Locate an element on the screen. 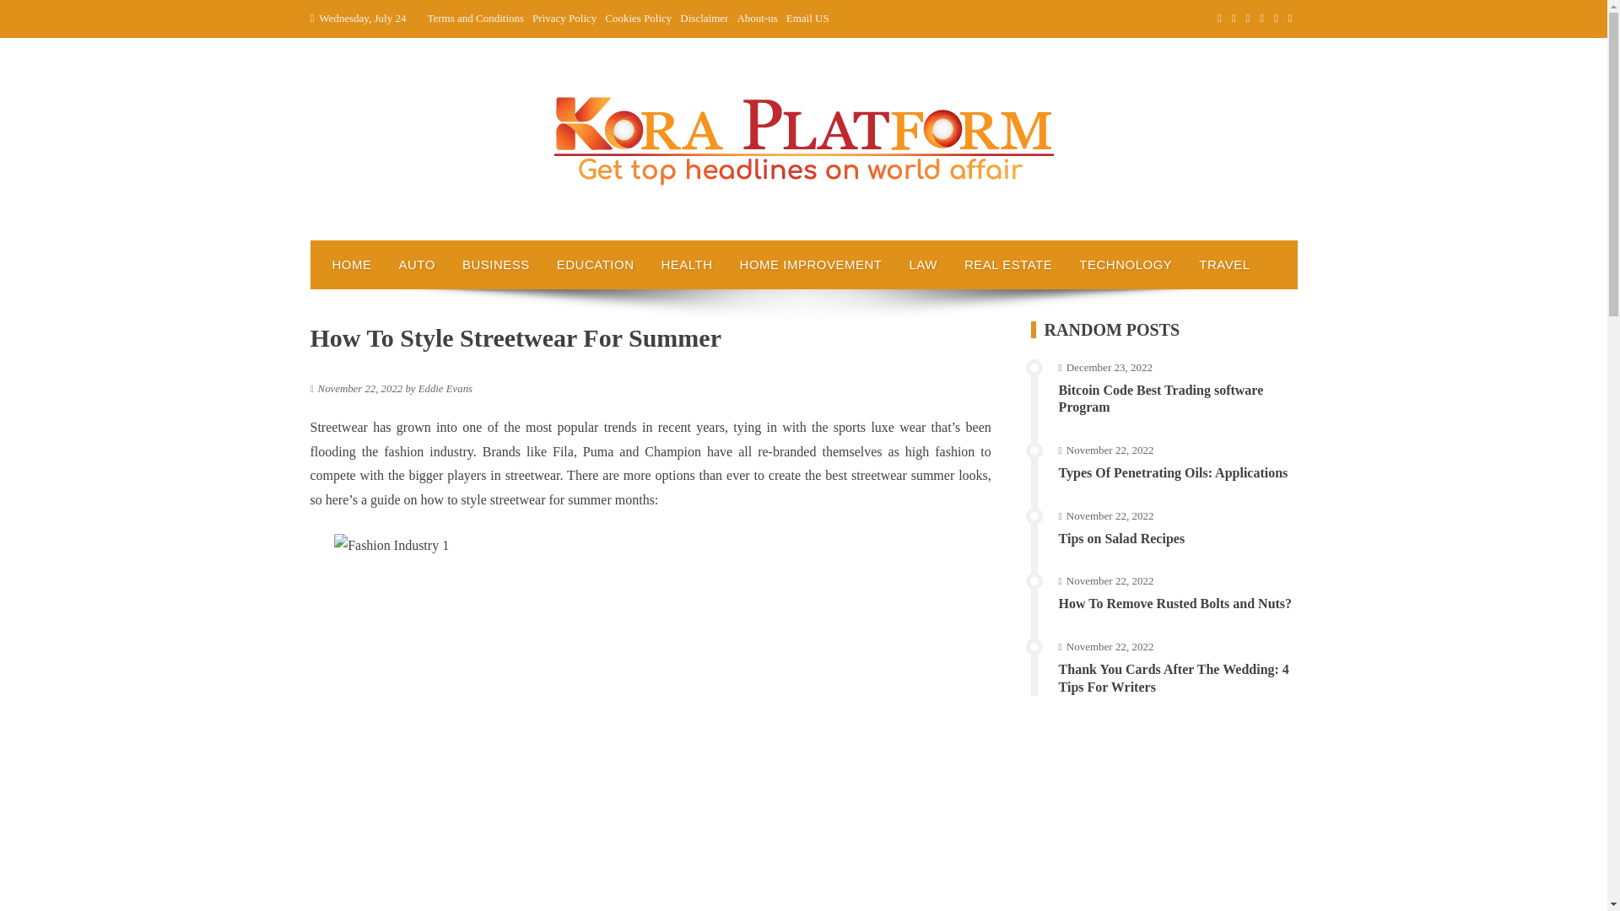 Image resolution: width=1620 pixels, height=911 pixels. Bitcoin Code Best Trading software Program is located at coordinates (1161, 398).